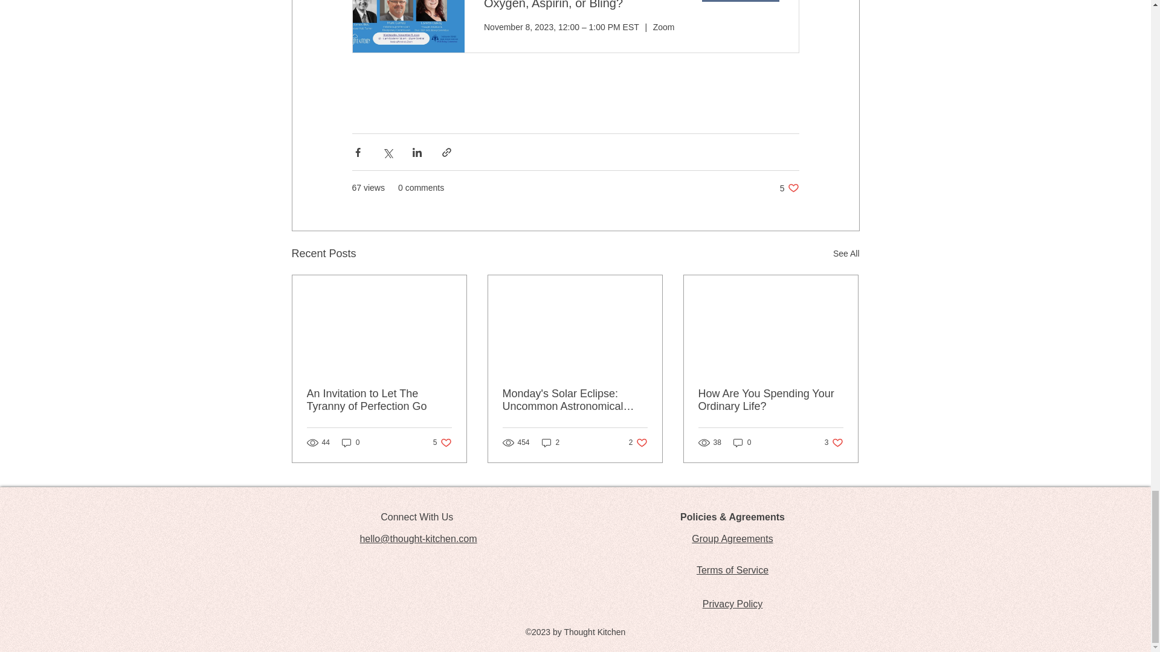 The width and height of the screenshot is (1160, 652). What do you see at coordinates (379, 400) in the screenshot?
I see `2` at bounding box center [379, 400].